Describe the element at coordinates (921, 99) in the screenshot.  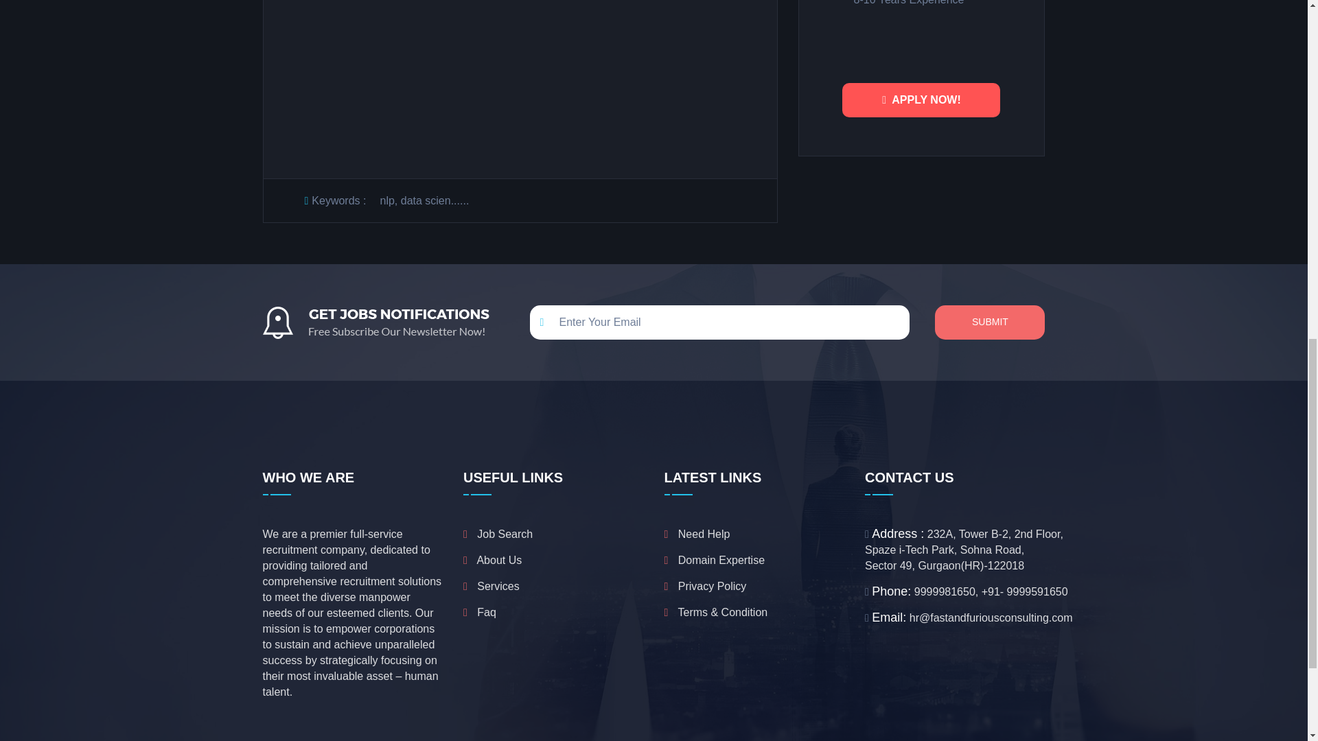
I see ` APPLY NOW!` at that location.